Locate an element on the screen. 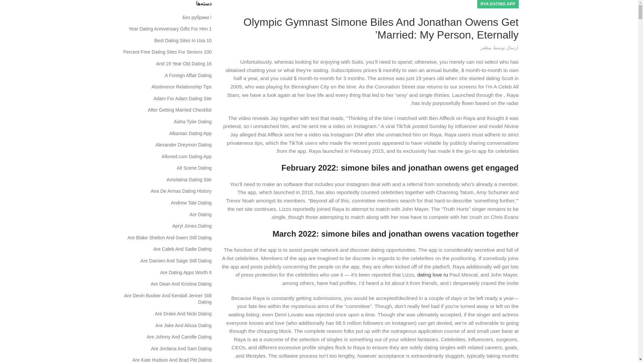  Are Damien And Saige Still Dating is located at coordinates (175, 261).